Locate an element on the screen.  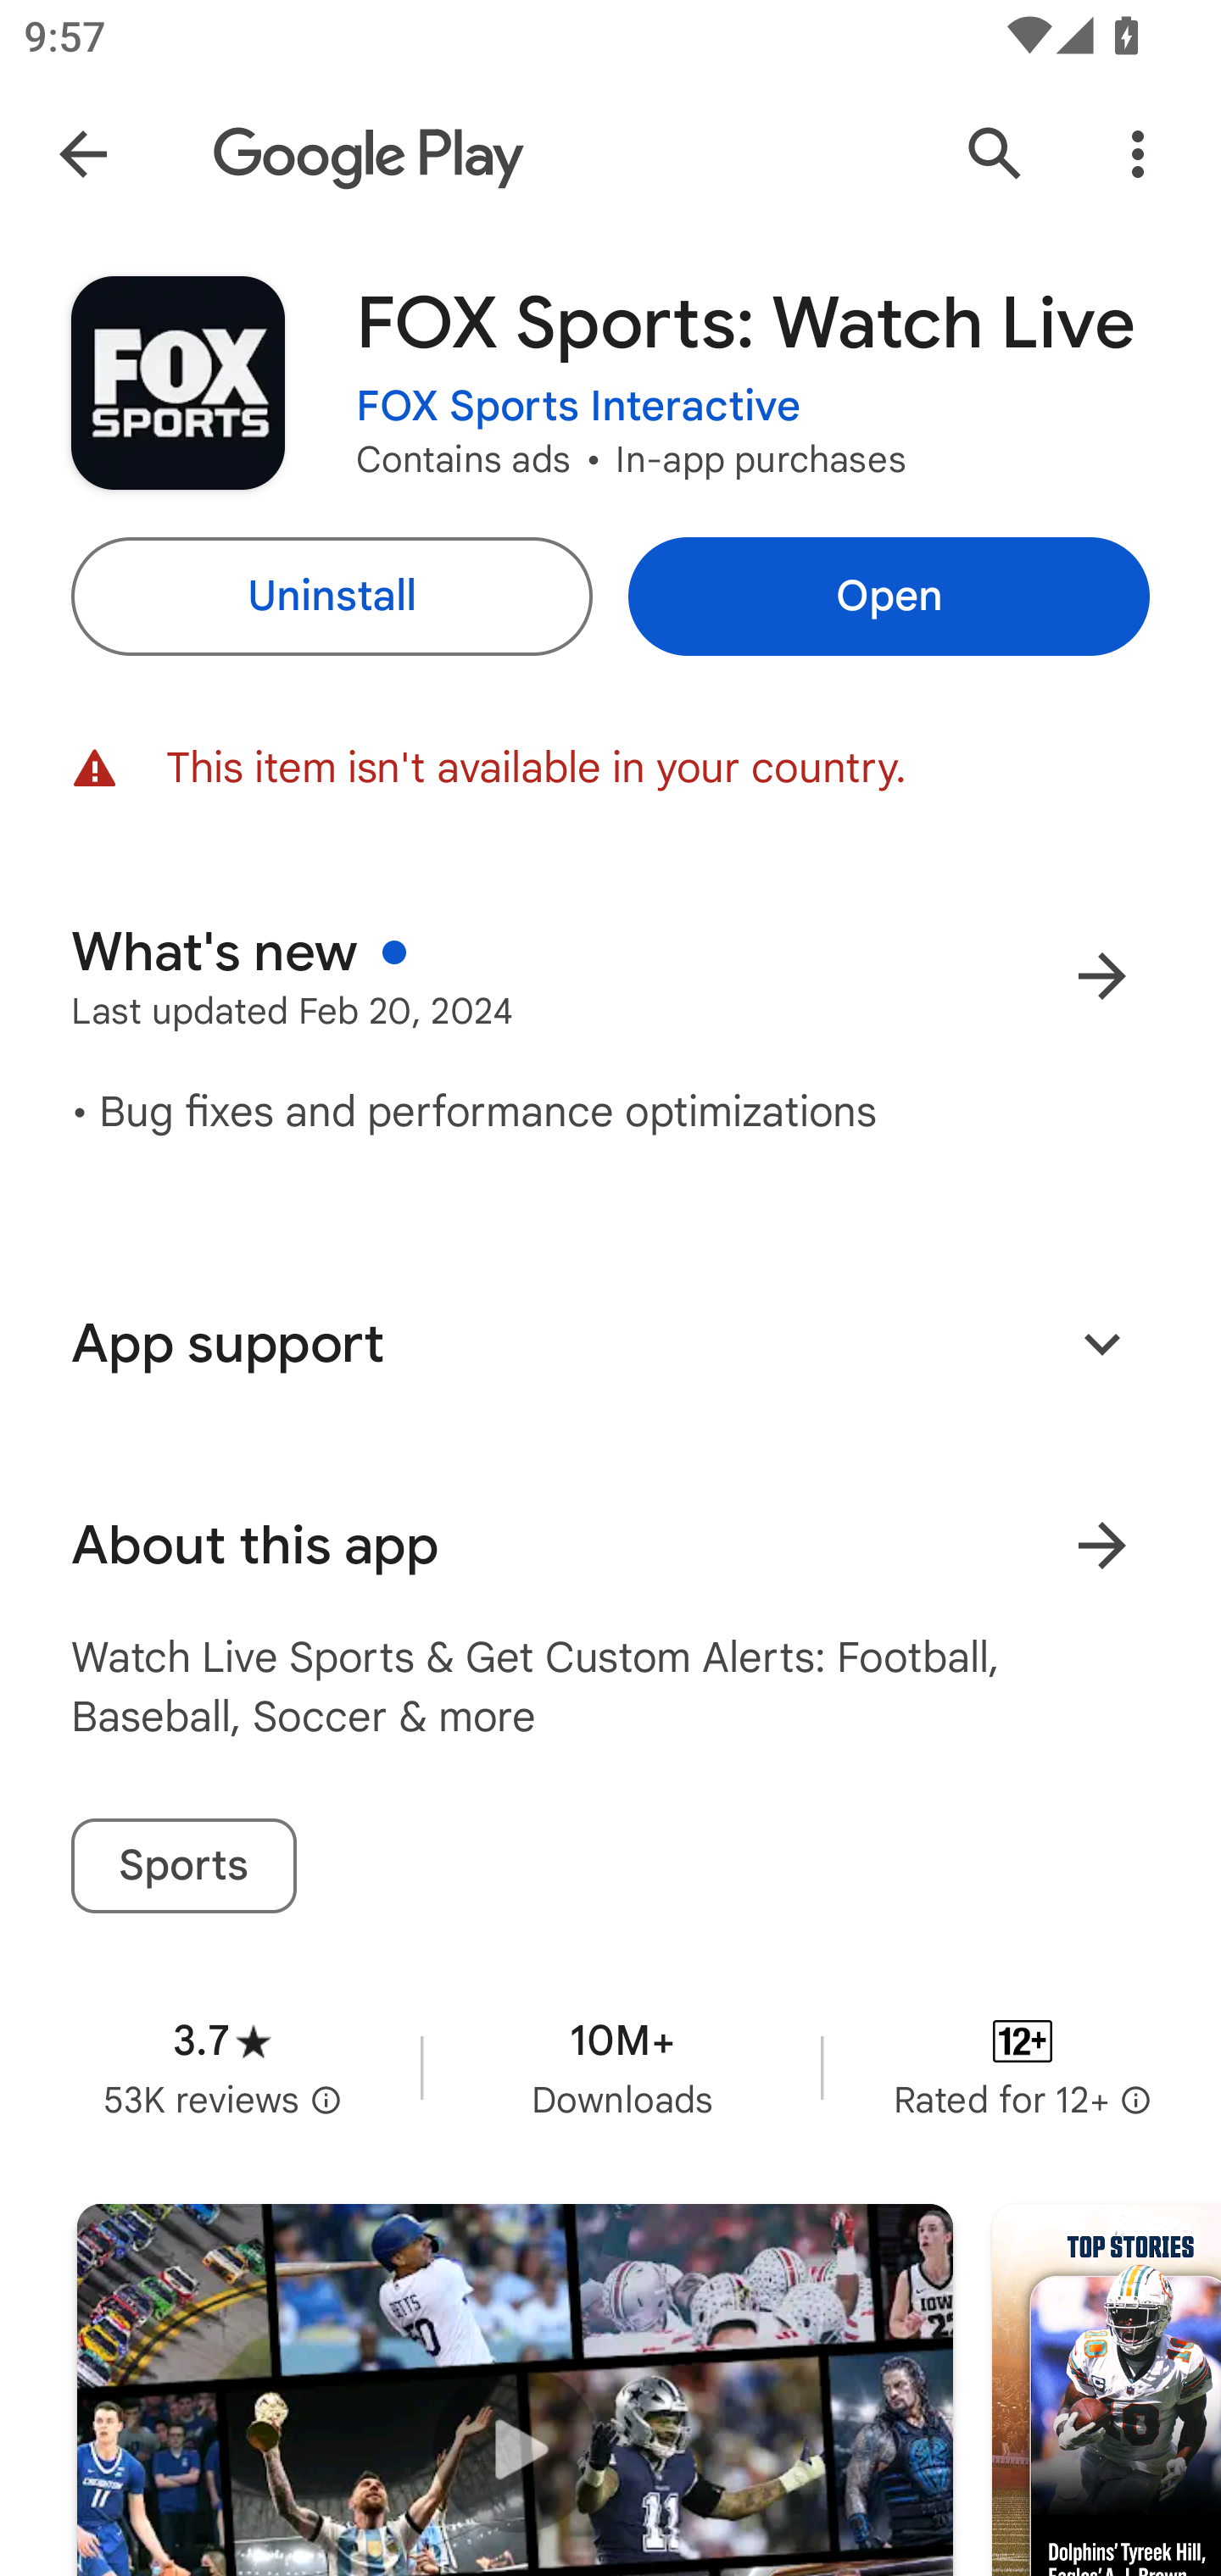
Sports tag is located at coordinates (183, 1866).